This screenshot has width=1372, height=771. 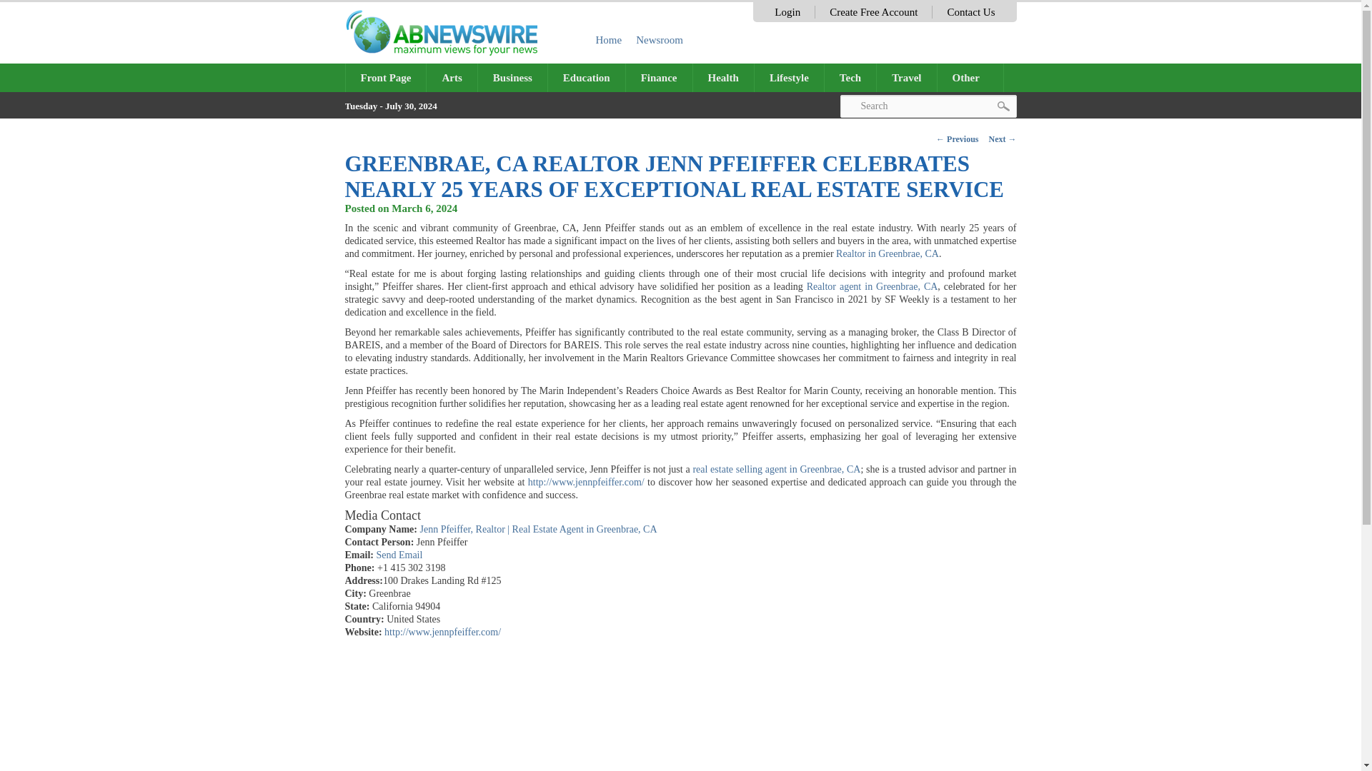 What do you see at coordinates (609, 39) in the screenshot?
I see `Home` at bounding box center [609, 39].